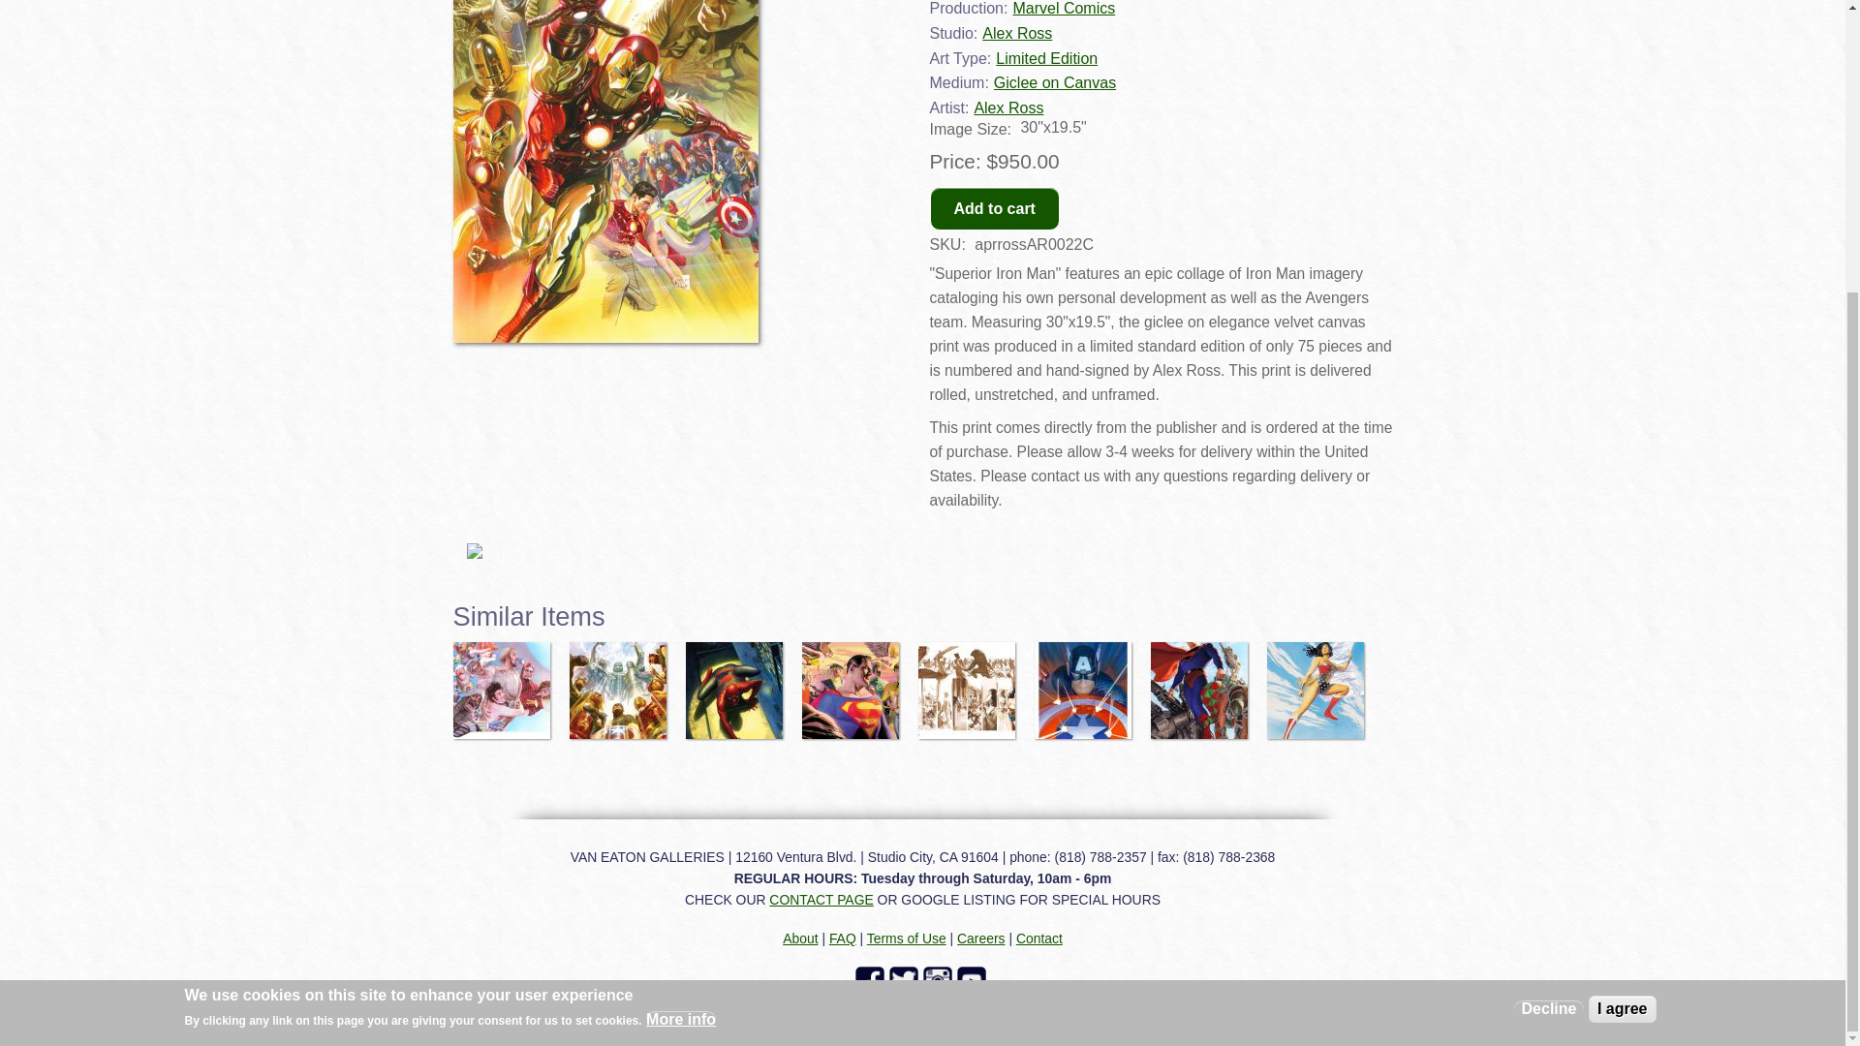 This screenshot has height=1046, width=1860. What do you see at coordinates (1046, 58) in the screenshot?
I see `Limited Edition` at bounding box center [1046, 58].